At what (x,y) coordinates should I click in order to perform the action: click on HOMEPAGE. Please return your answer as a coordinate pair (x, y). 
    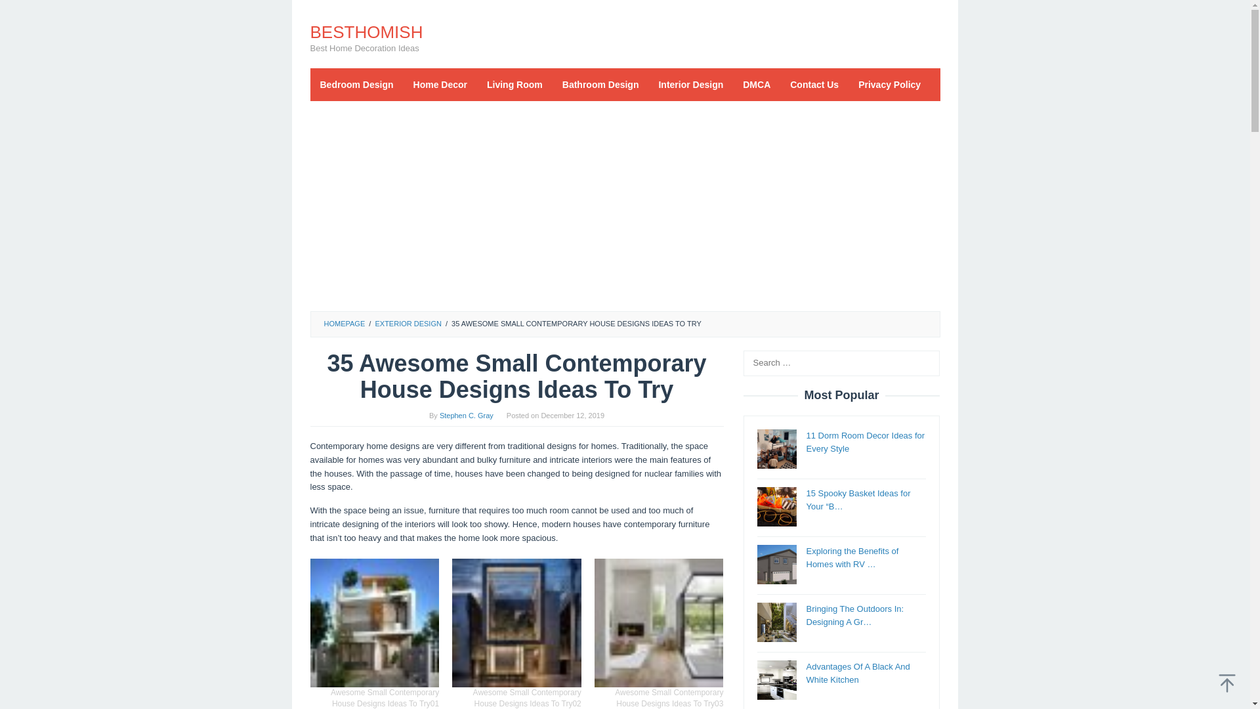
    Looking at the image, I should click on (344, 323).